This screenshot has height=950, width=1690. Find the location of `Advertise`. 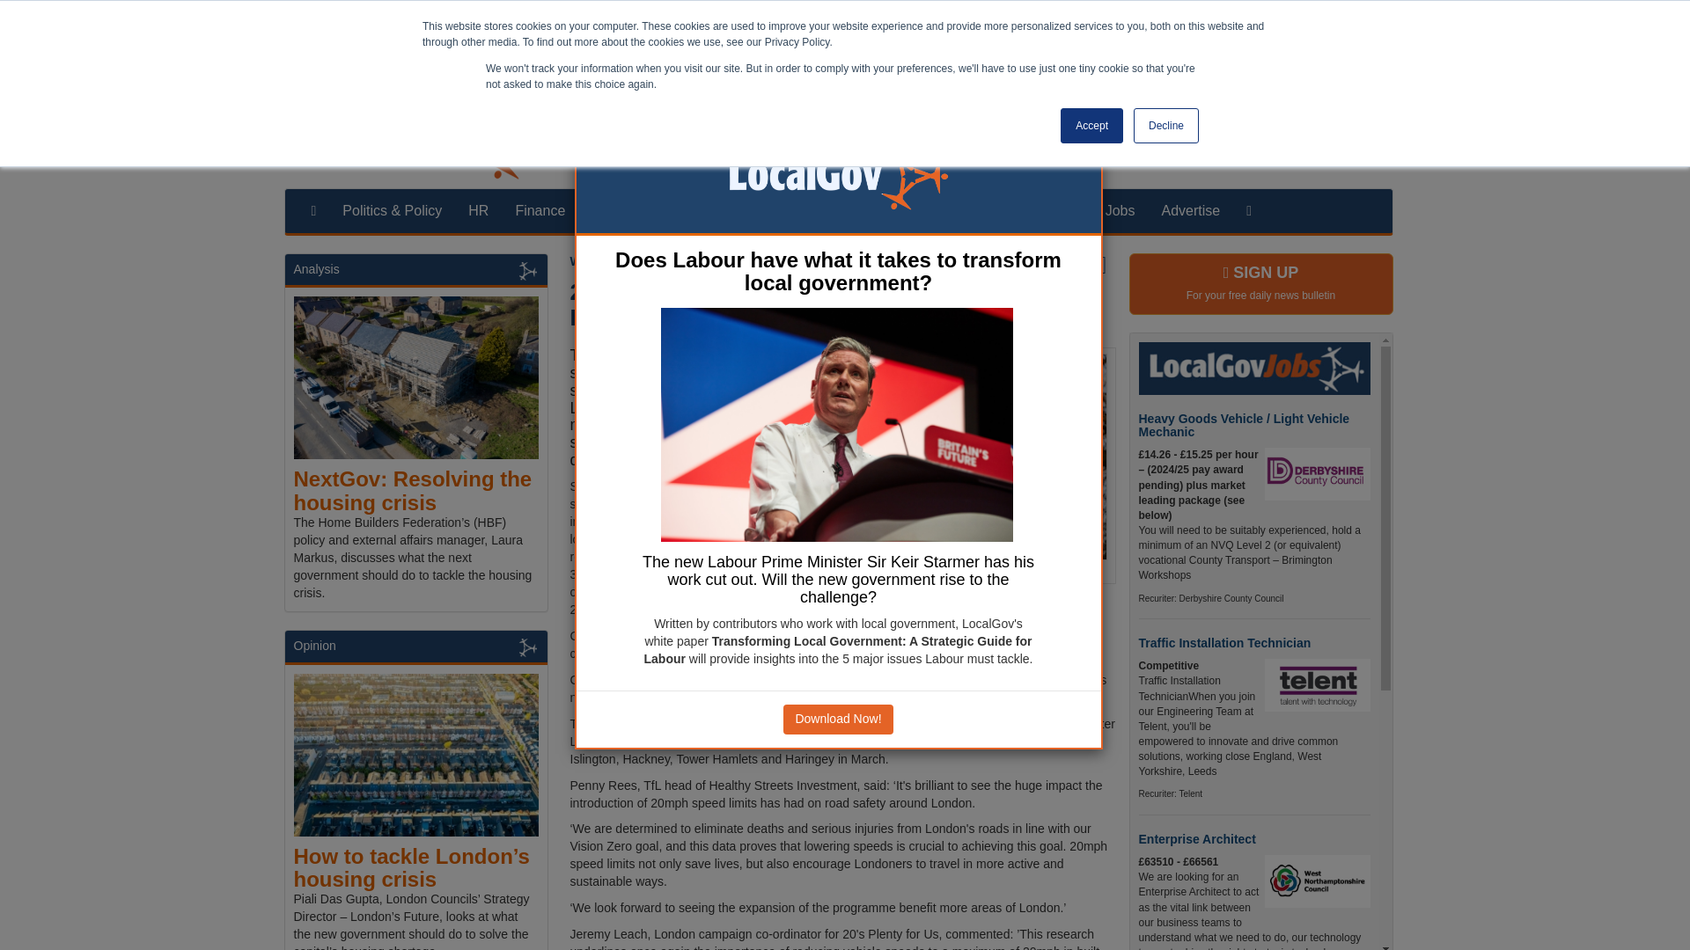

Advertise is located at coordinates (1190, 210).